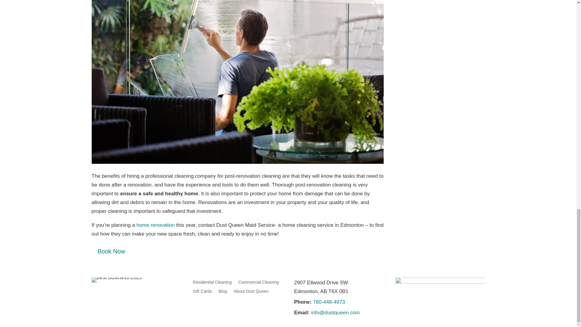  What do you see at coordinates (212, 283) in the screenshot?
I see `Residential Cleaning` at bounding box center [212, 283].